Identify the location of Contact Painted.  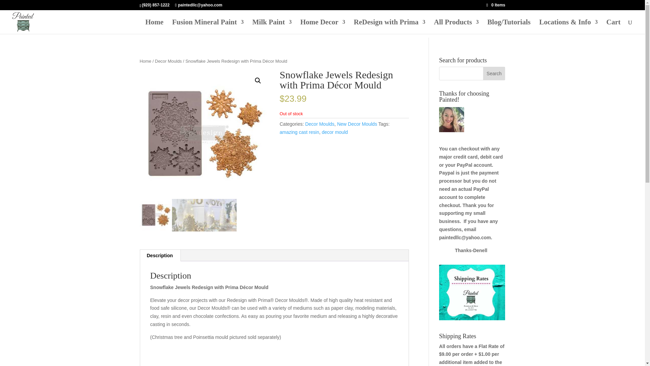
(569, 27).